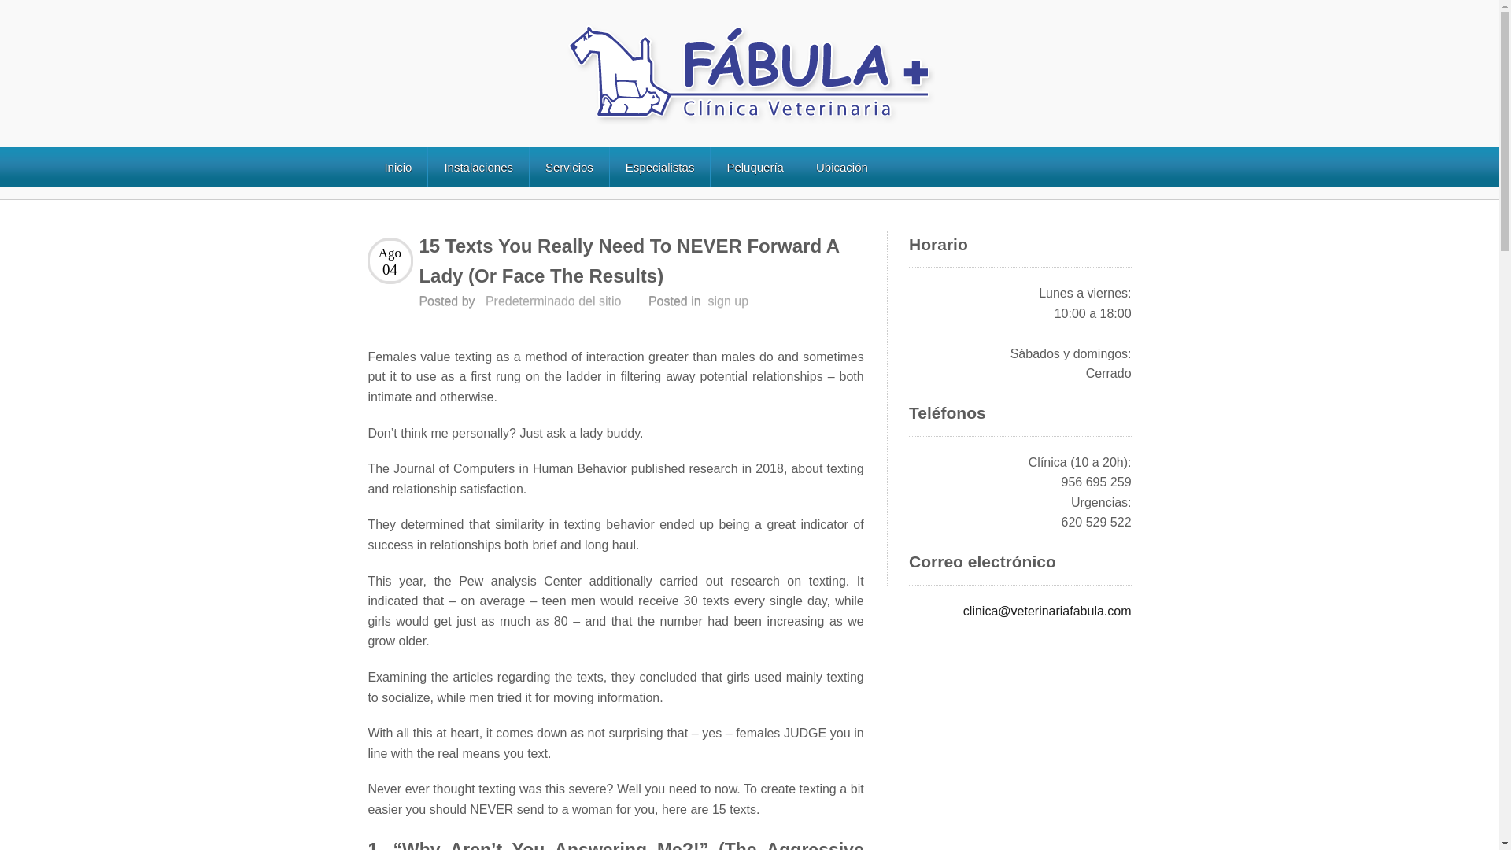 The height and width of the screenshot is (850, 1511). Describe the element at coordinates (552, 301) in the screenshot. I see `Entradas de Predeterminado del sitio` at that location.